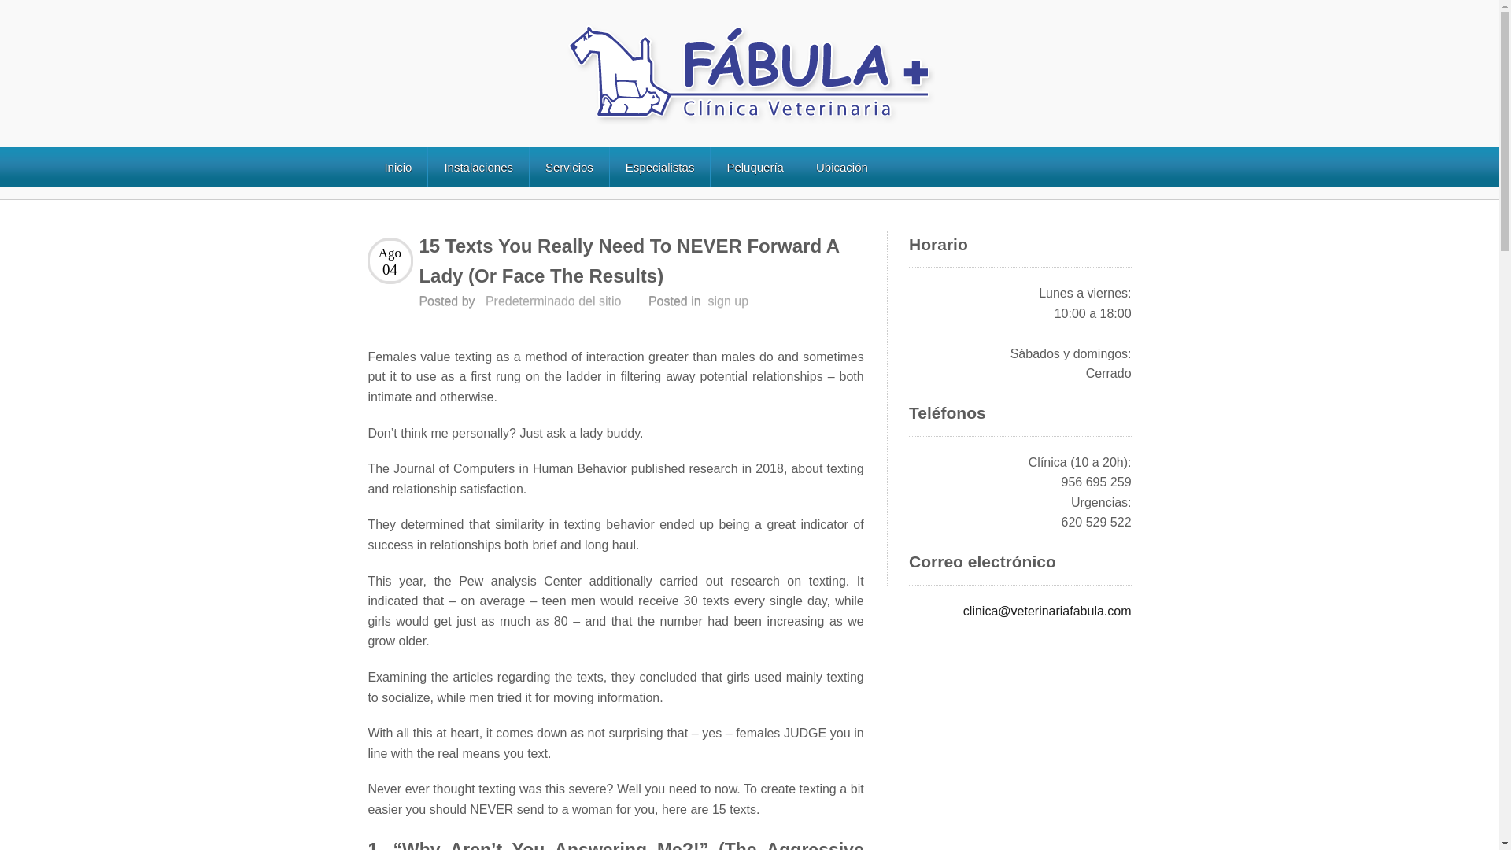 The height and width of the screenshot is (850, 1511). Describe the element at coordinates (552, 301) in the screenshot. I see `Entradas de Predeterminado del sitio` at that location.